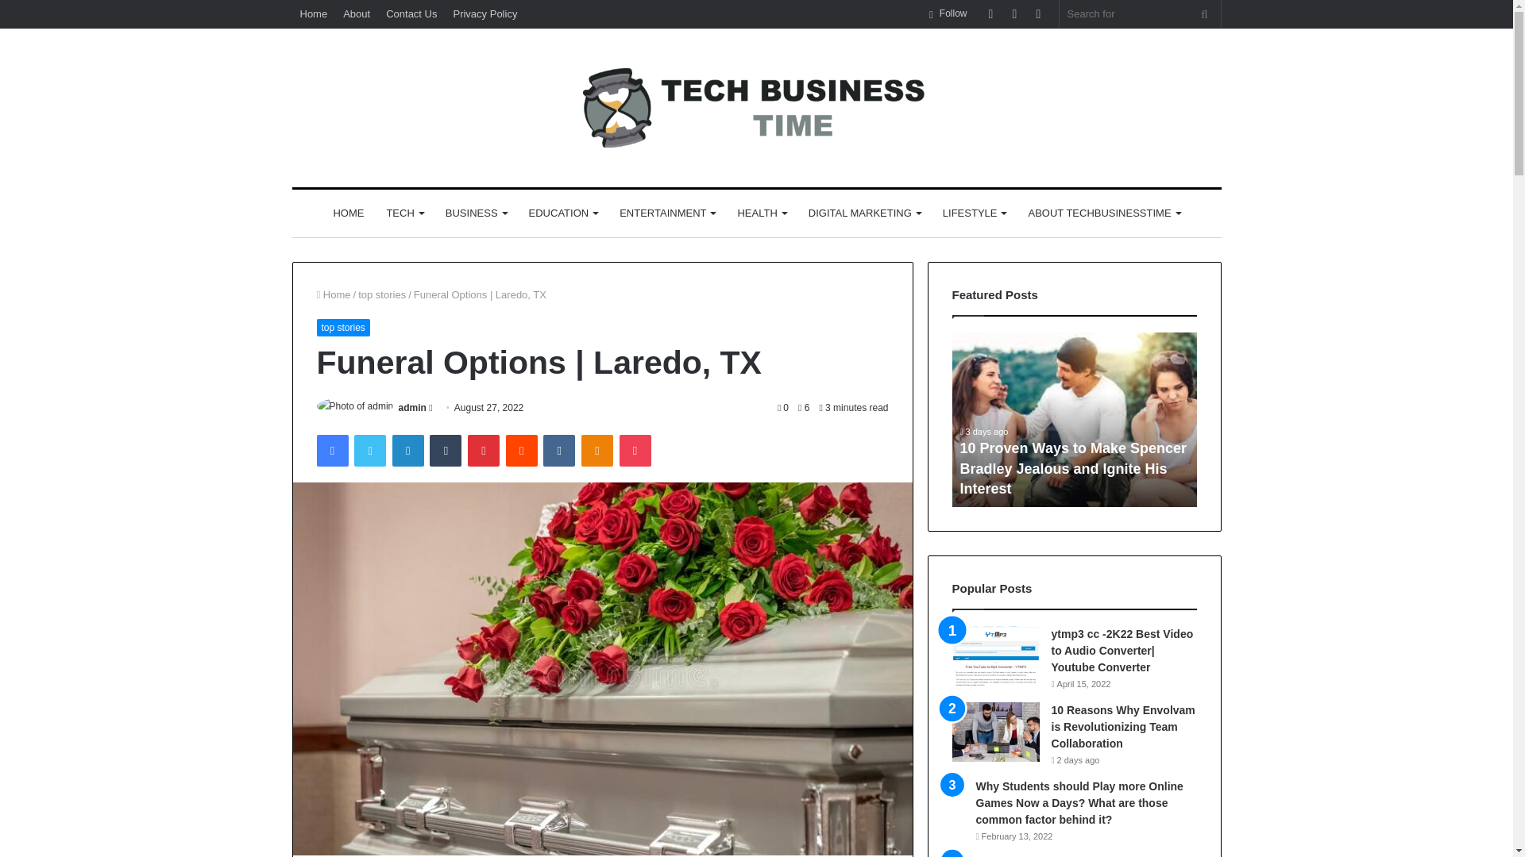 This screenshot has width=1525, height=857. I want to click on Reddit, so click(522, 450).